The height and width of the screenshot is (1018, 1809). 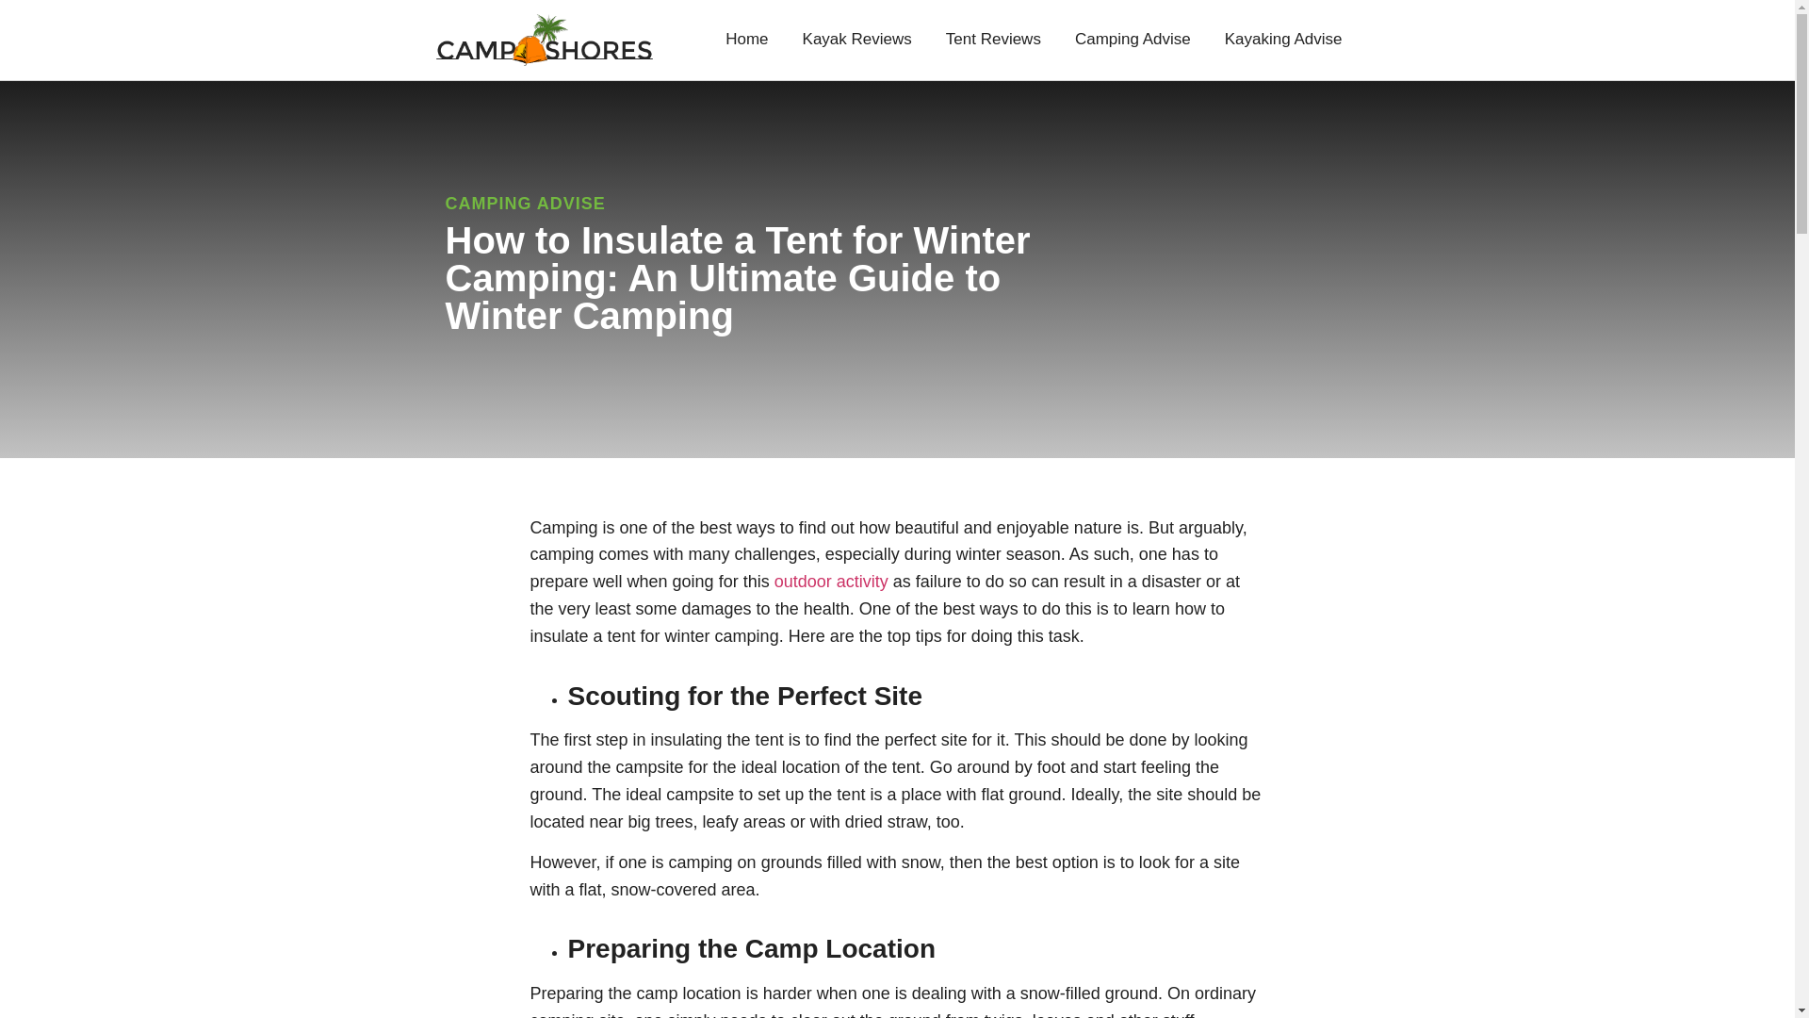 What do you see at coordinates (524, 204) in the screenshot?
I see `CAMPING ADVISE` at bounding box center [524, 204].